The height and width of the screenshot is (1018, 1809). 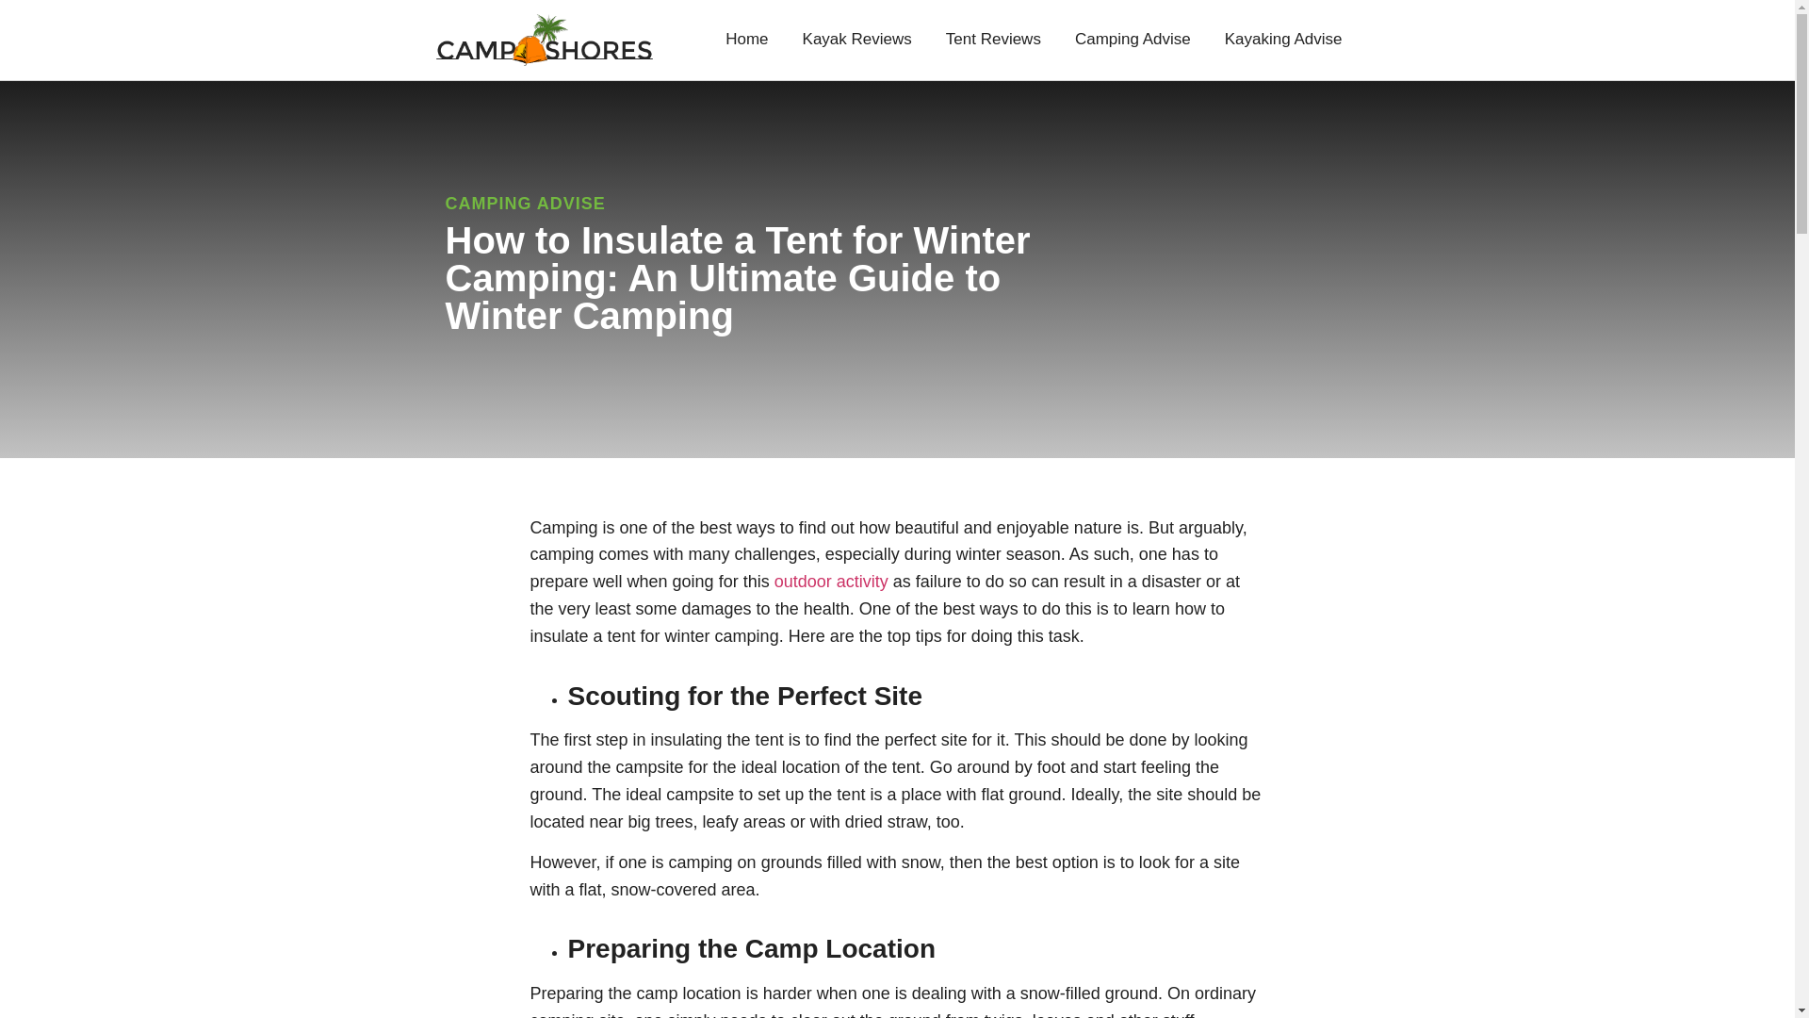 What do you see at coordinates (524, 204) in the screenshot?
I see `CAMPING ADVISE` at bounding box center [524, 204].